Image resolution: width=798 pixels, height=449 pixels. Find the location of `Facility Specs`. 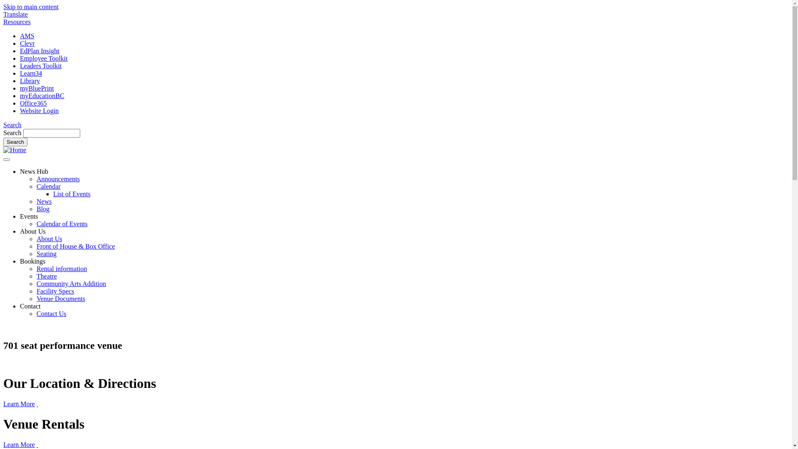

Facility Specs is located at coordinates (55, 291).